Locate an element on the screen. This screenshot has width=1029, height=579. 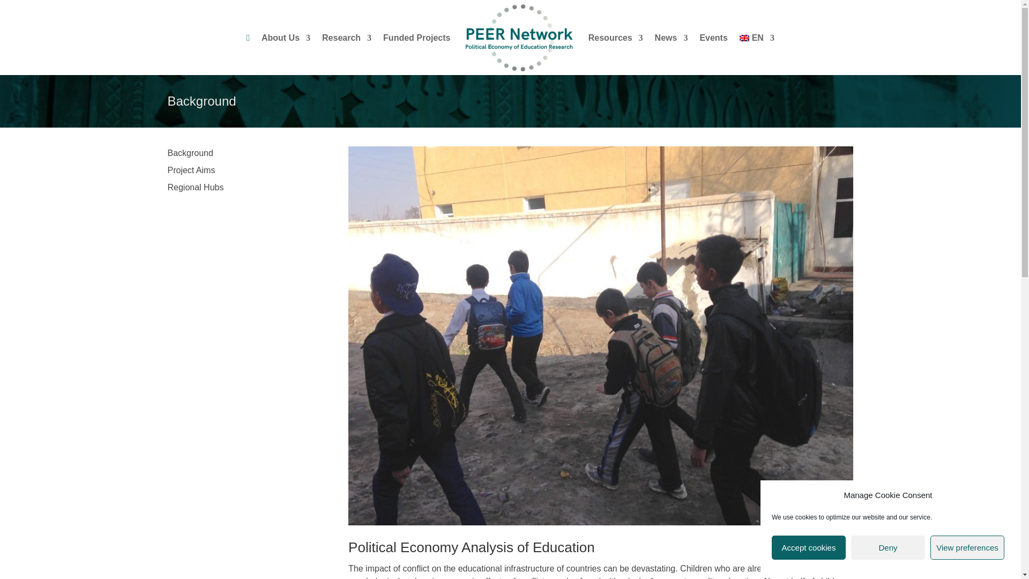
Deny is located at coordinates (888, 548).